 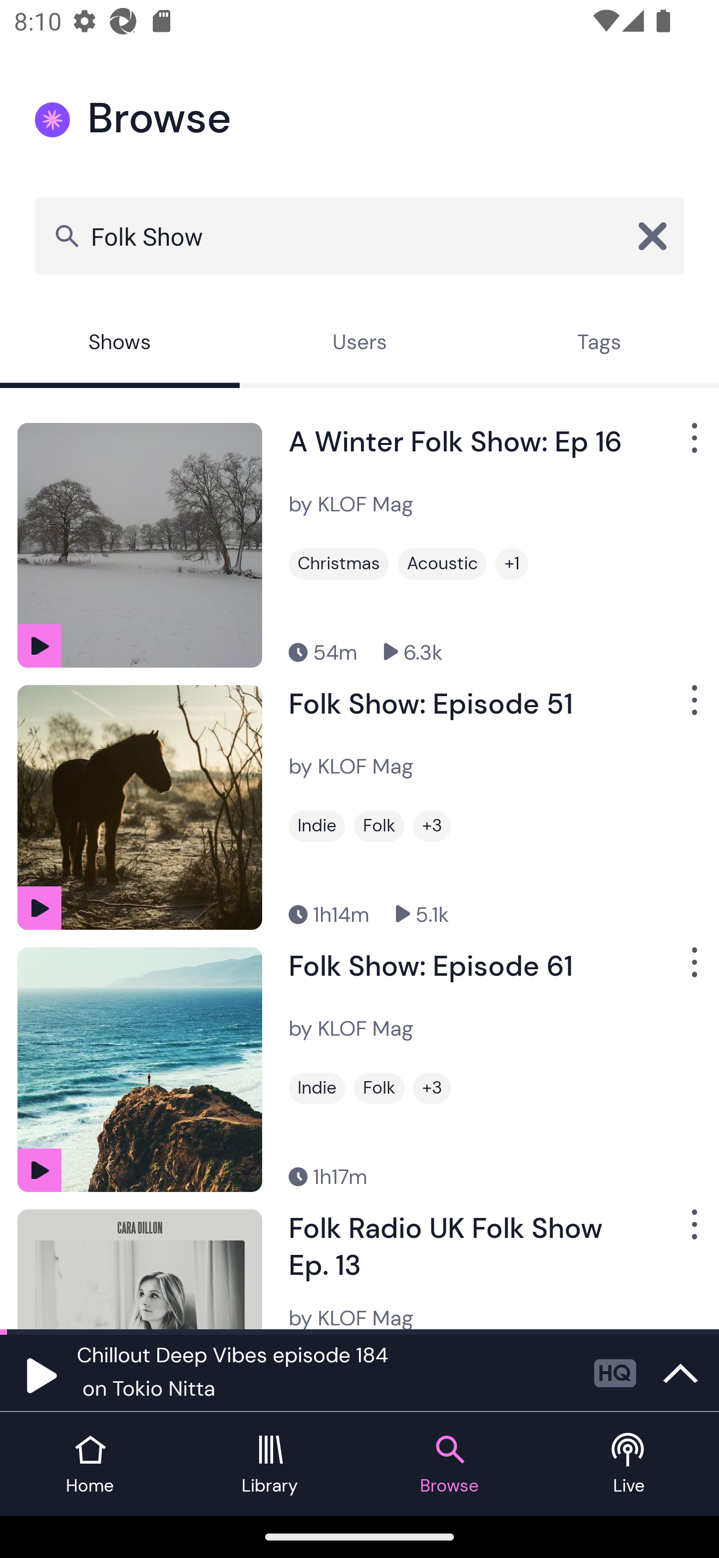 What do you see at coordinates (693, 970) in the screenshot?
I see `Show Options Menu Button` at bounding box center [693, 970].